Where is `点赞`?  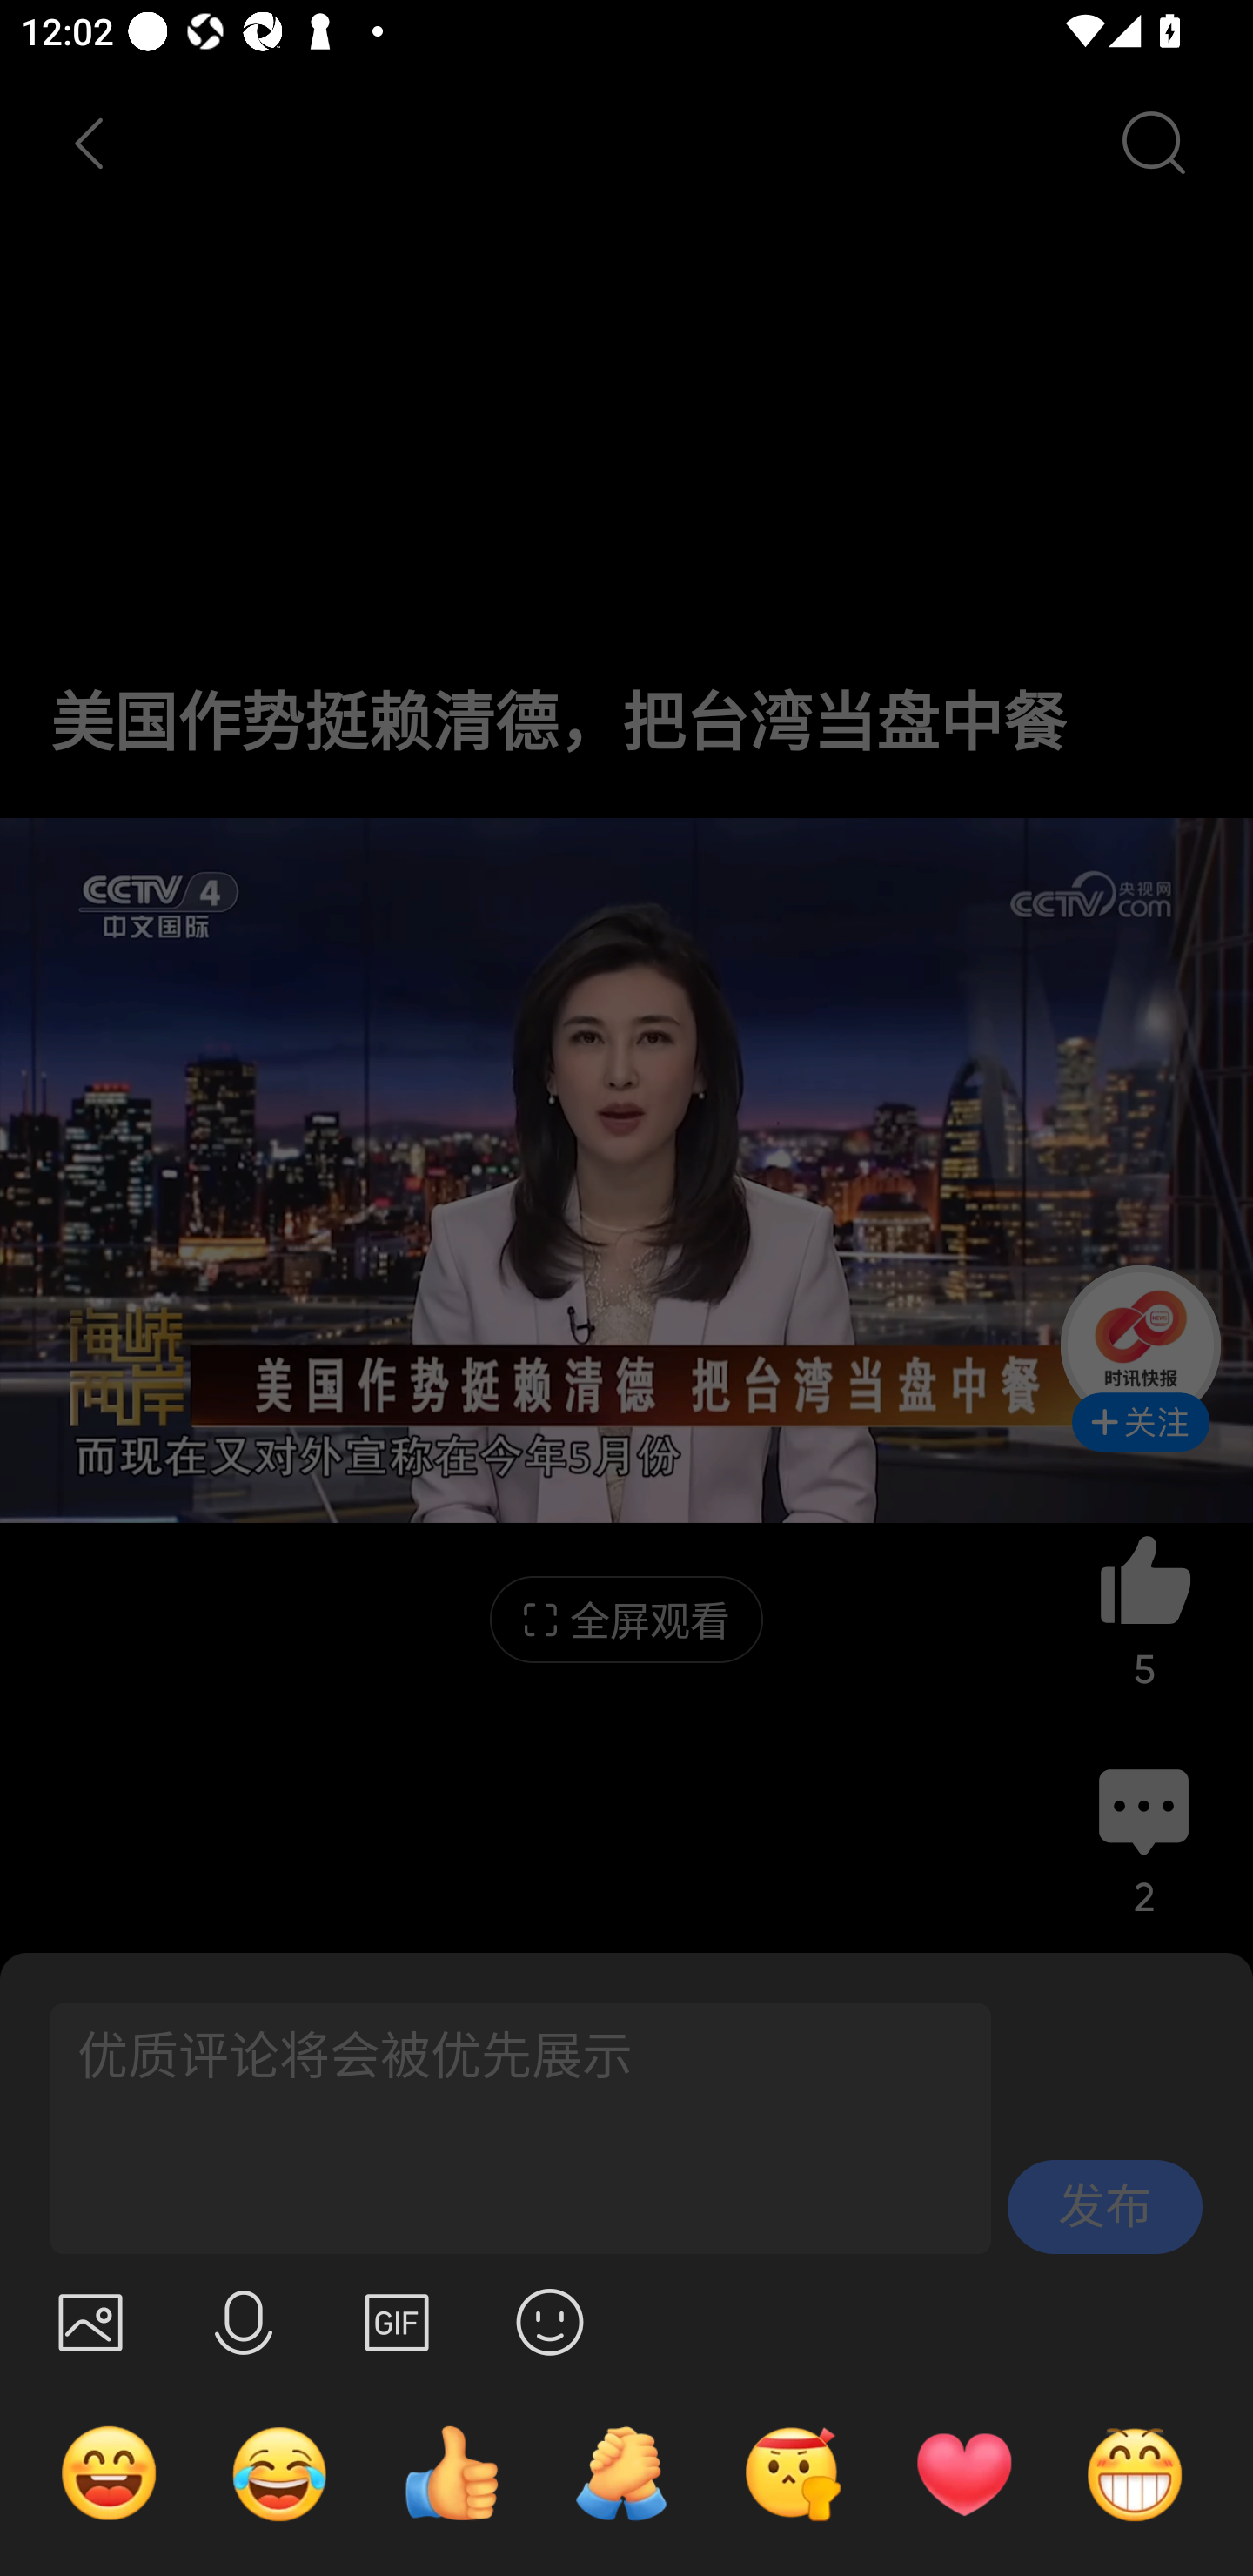 点赞 is located at coordinates (451, 2472).